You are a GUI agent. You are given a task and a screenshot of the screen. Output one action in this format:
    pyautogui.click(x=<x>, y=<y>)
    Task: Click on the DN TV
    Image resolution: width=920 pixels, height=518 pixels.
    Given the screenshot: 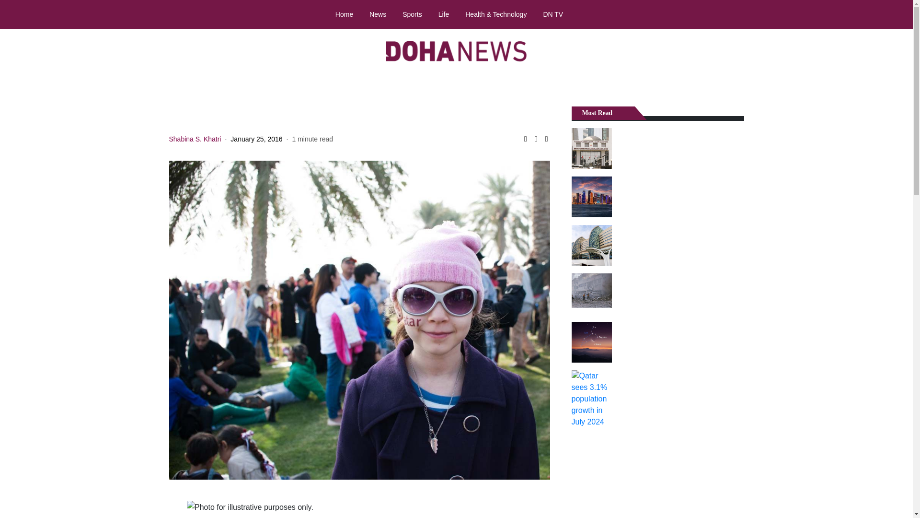 What is the action you would take?
    pyautogui.click(x=553, y=14)
    